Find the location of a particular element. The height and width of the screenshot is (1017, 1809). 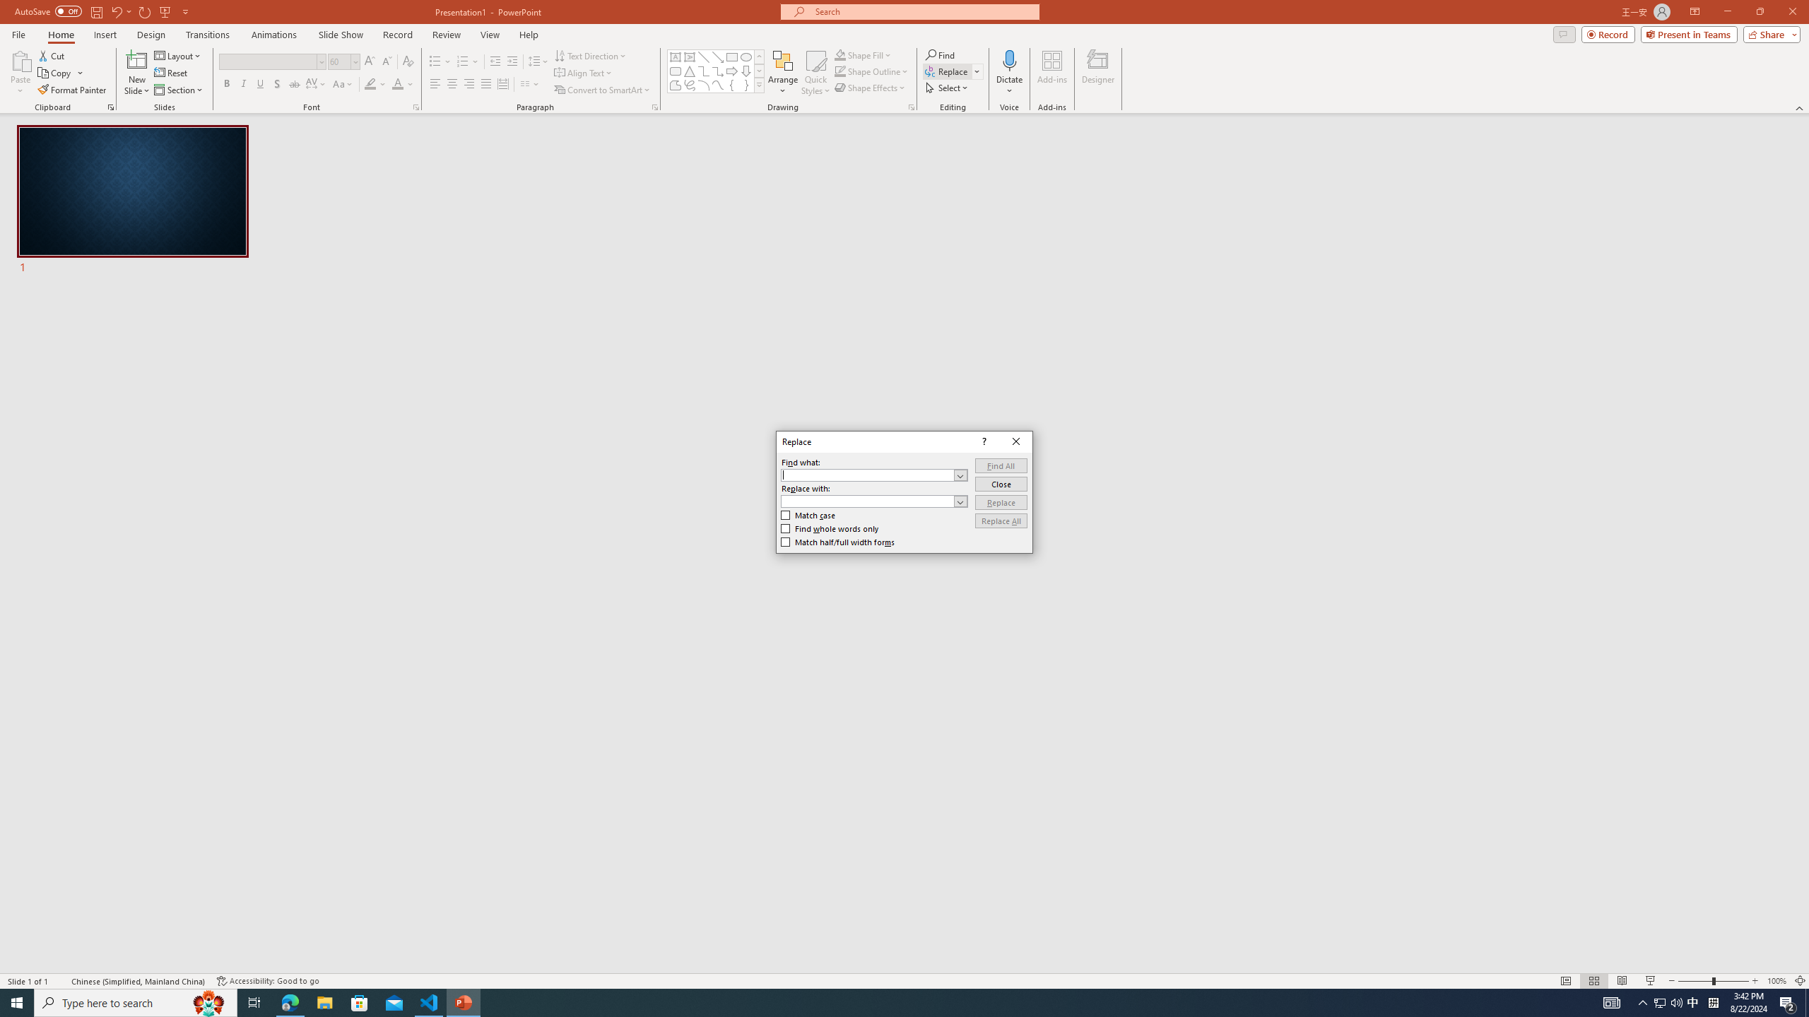

Visual Studio Code - 1 running window is located at coordinates (430, 1003).